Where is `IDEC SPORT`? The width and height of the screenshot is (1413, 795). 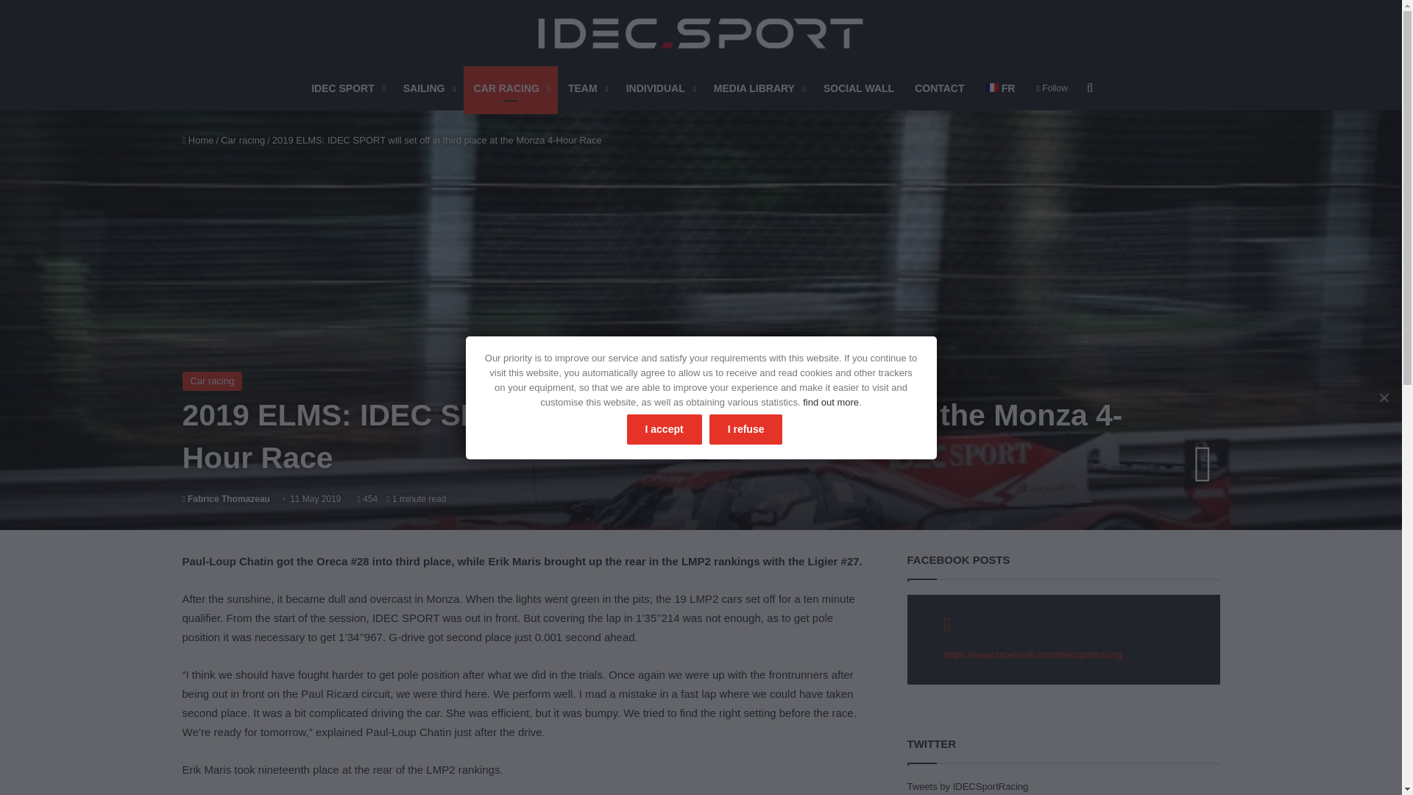 IDEC SPORT is located at coordinates (346, 88).